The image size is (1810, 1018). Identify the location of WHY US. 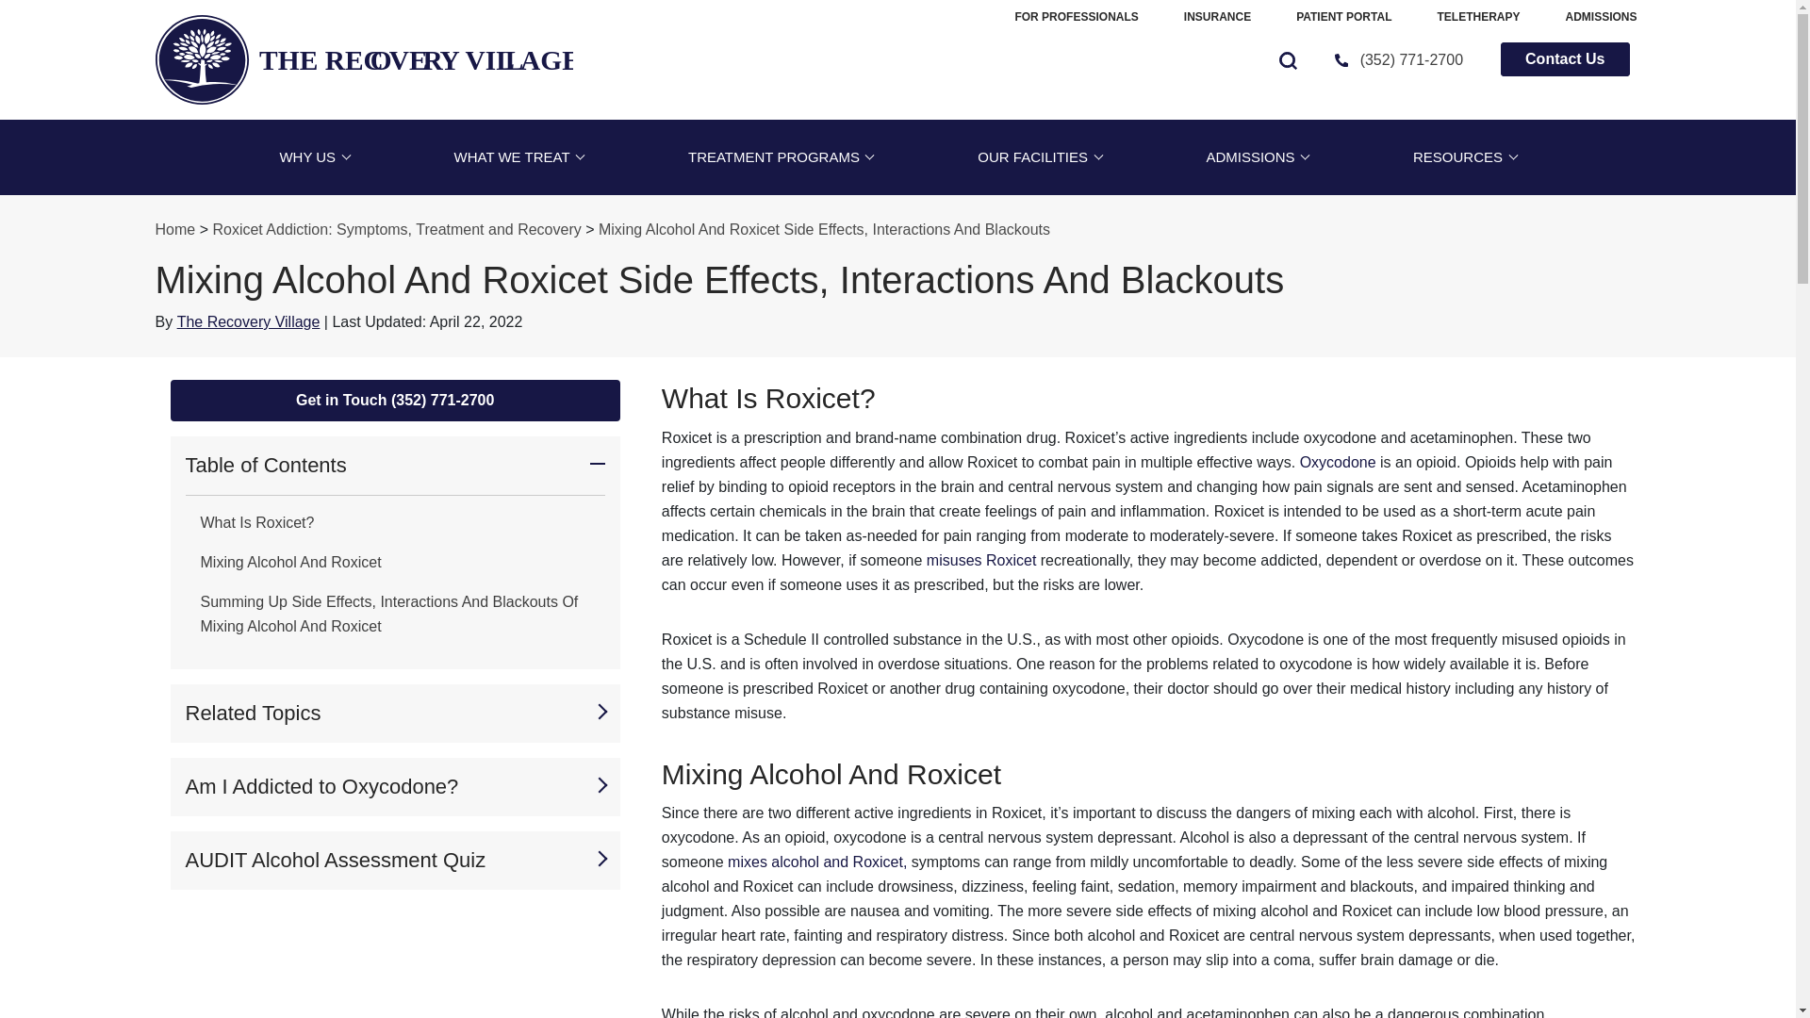
(364, 60).